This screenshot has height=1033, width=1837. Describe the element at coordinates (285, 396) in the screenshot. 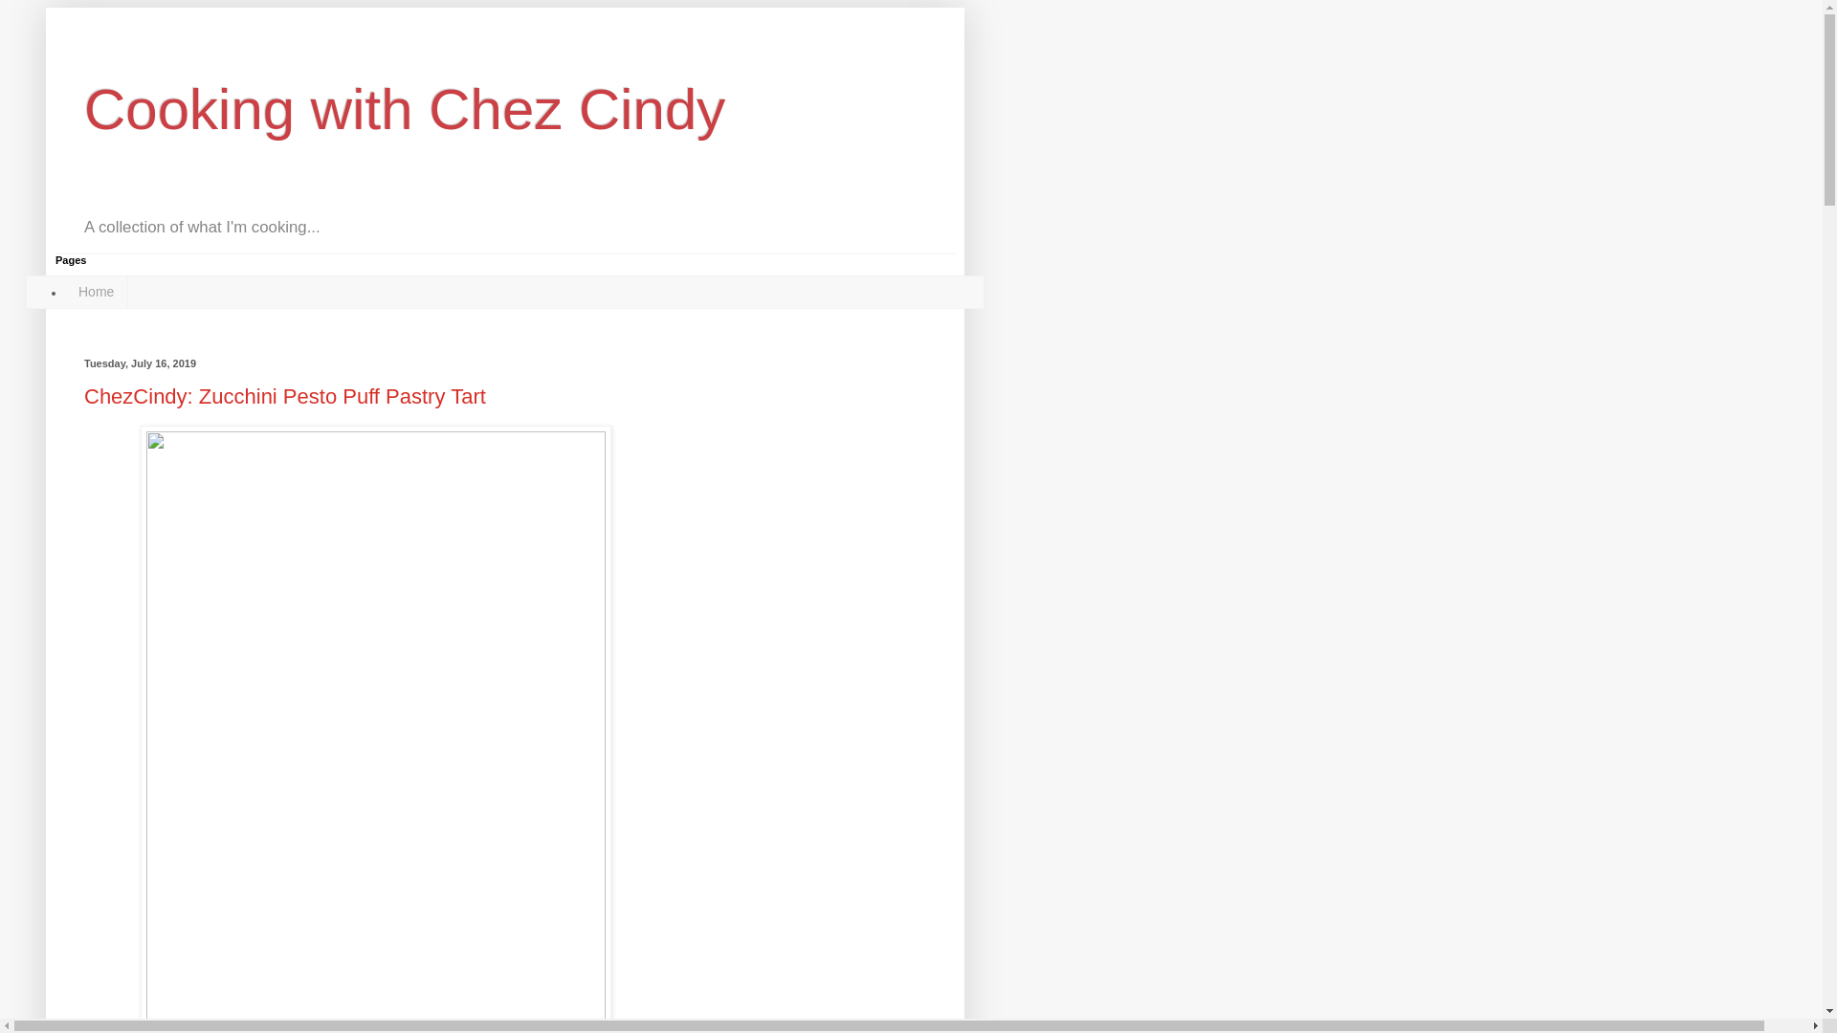

I see `ChezCindy: Zucchini Pesto Puff Pastry Tart` at that location.